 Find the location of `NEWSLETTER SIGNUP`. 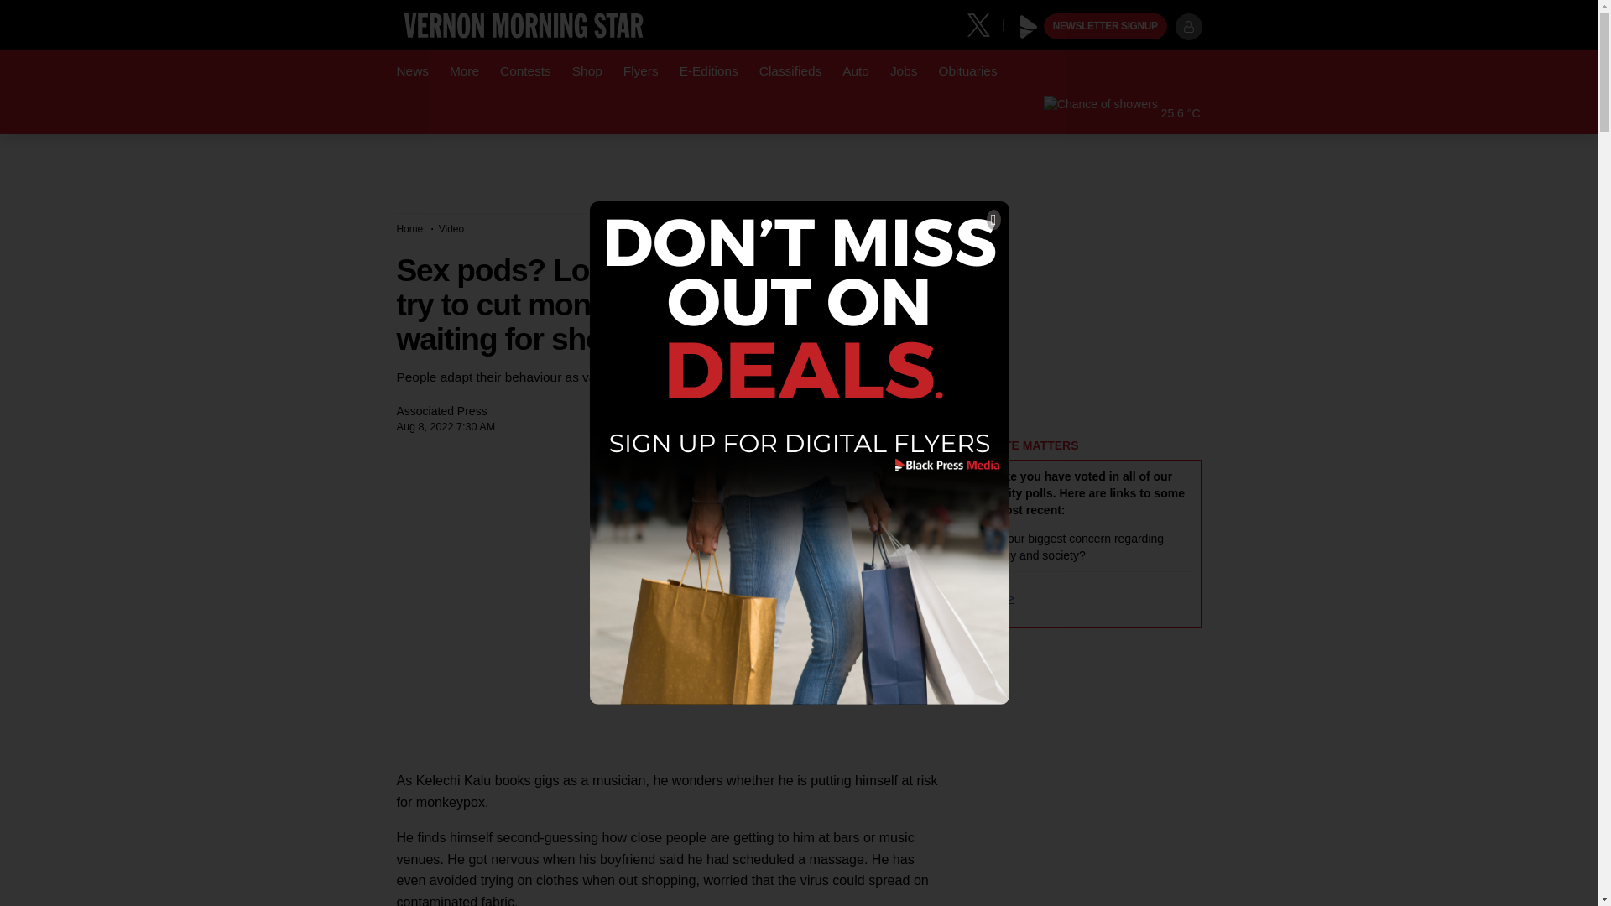

NEWSLETTER SIGNUP is located at coordinates (1105, 27).